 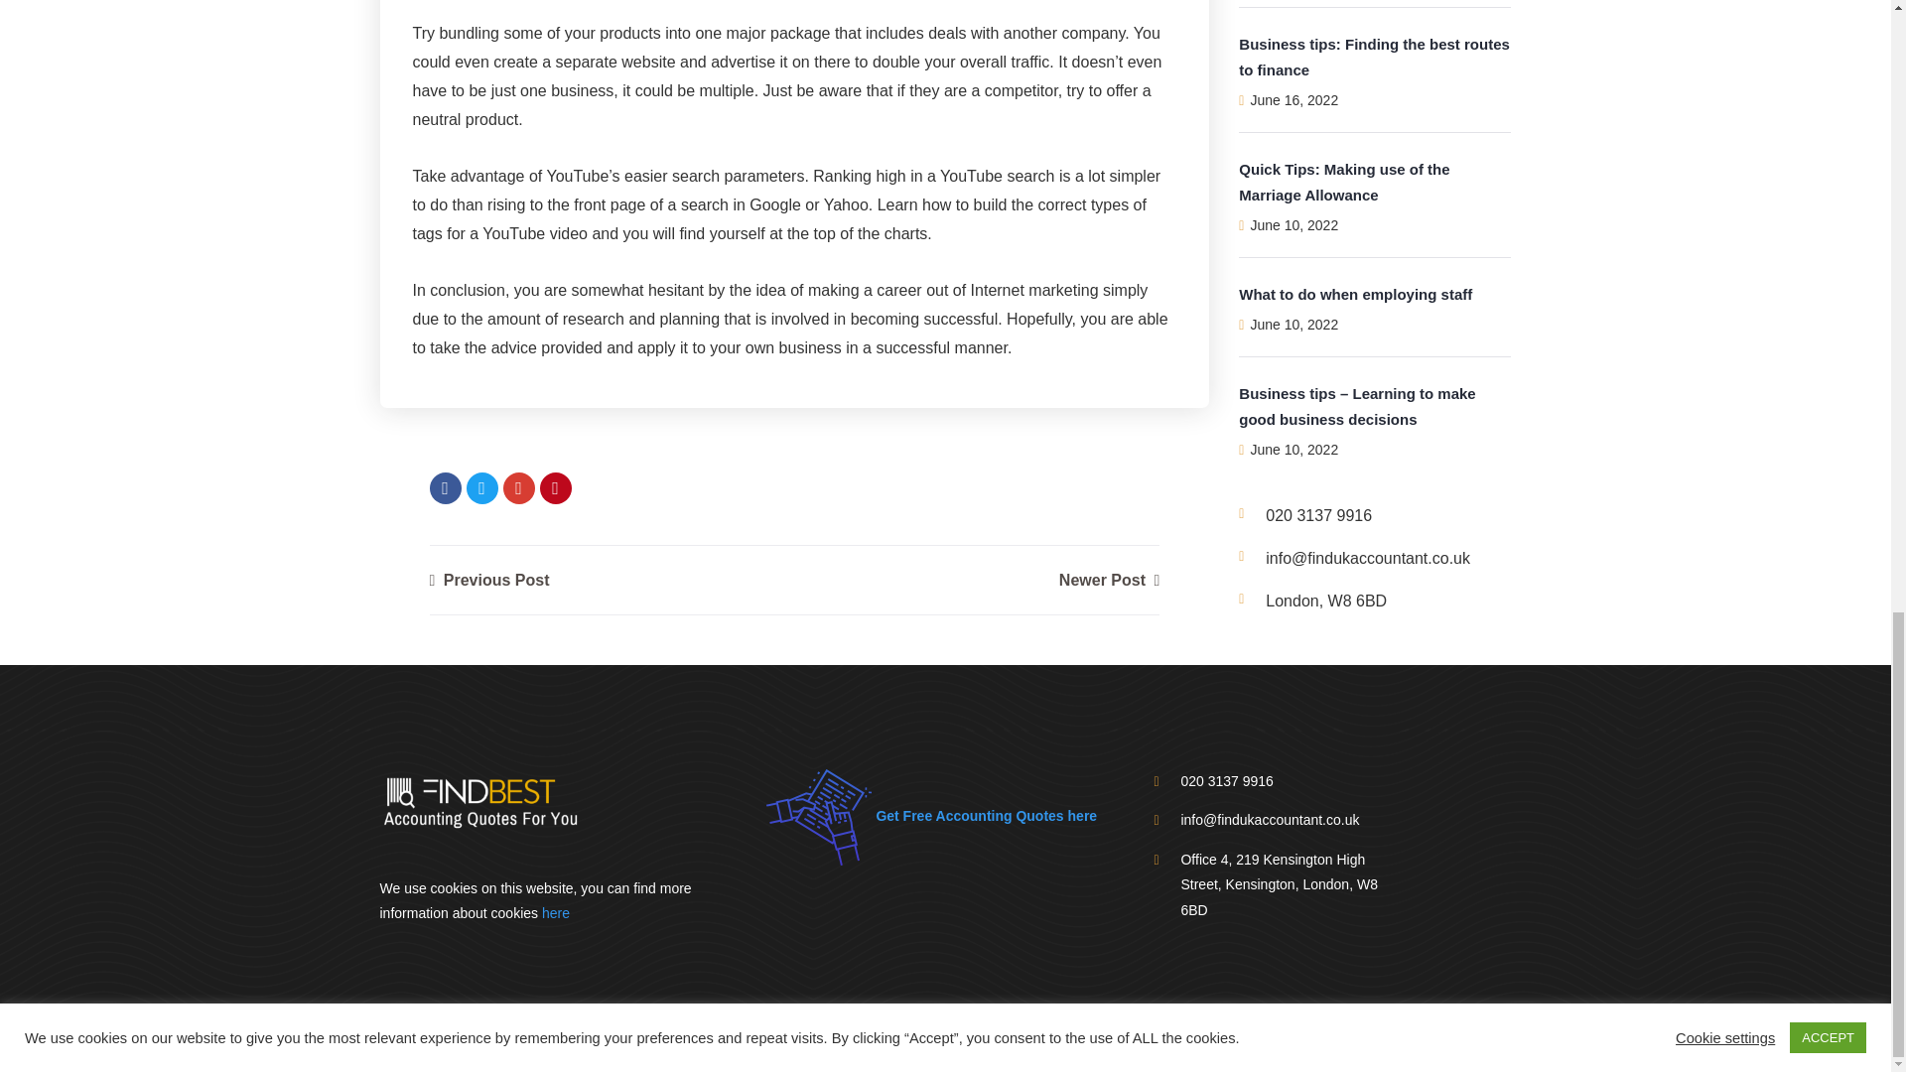 I want to click on Newer Post, so click(x=1109, y=580).